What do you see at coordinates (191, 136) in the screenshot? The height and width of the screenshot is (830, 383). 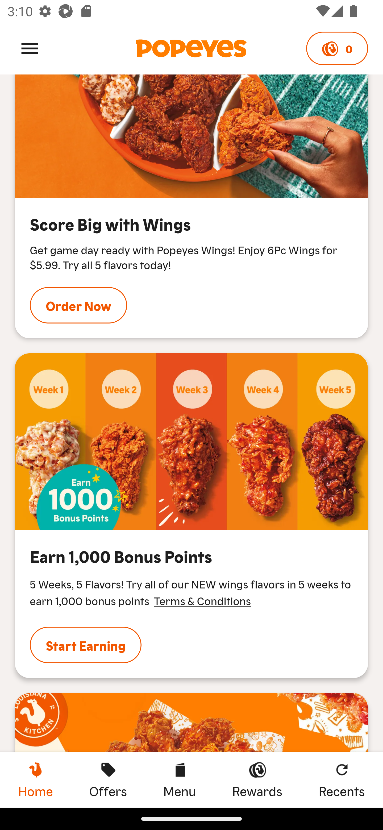 I see `Score Big with Wings` at bounding box center [191, 136].